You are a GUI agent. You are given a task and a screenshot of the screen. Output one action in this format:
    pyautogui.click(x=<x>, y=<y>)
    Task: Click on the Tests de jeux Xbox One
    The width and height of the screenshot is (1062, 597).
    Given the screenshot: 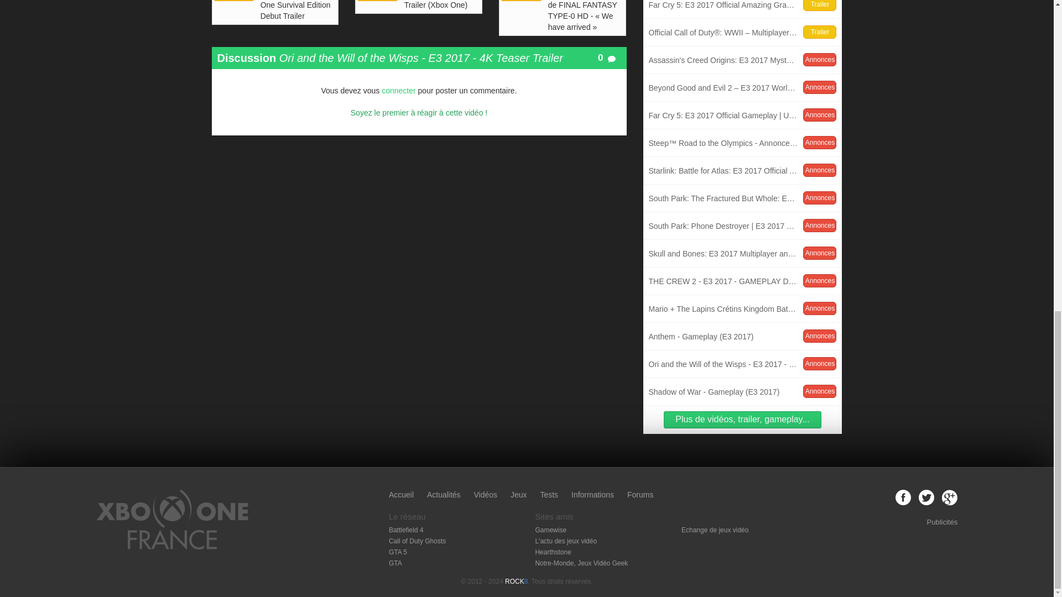 What is the action you would take?
    pyautogui.click(x=549, y=494)
    